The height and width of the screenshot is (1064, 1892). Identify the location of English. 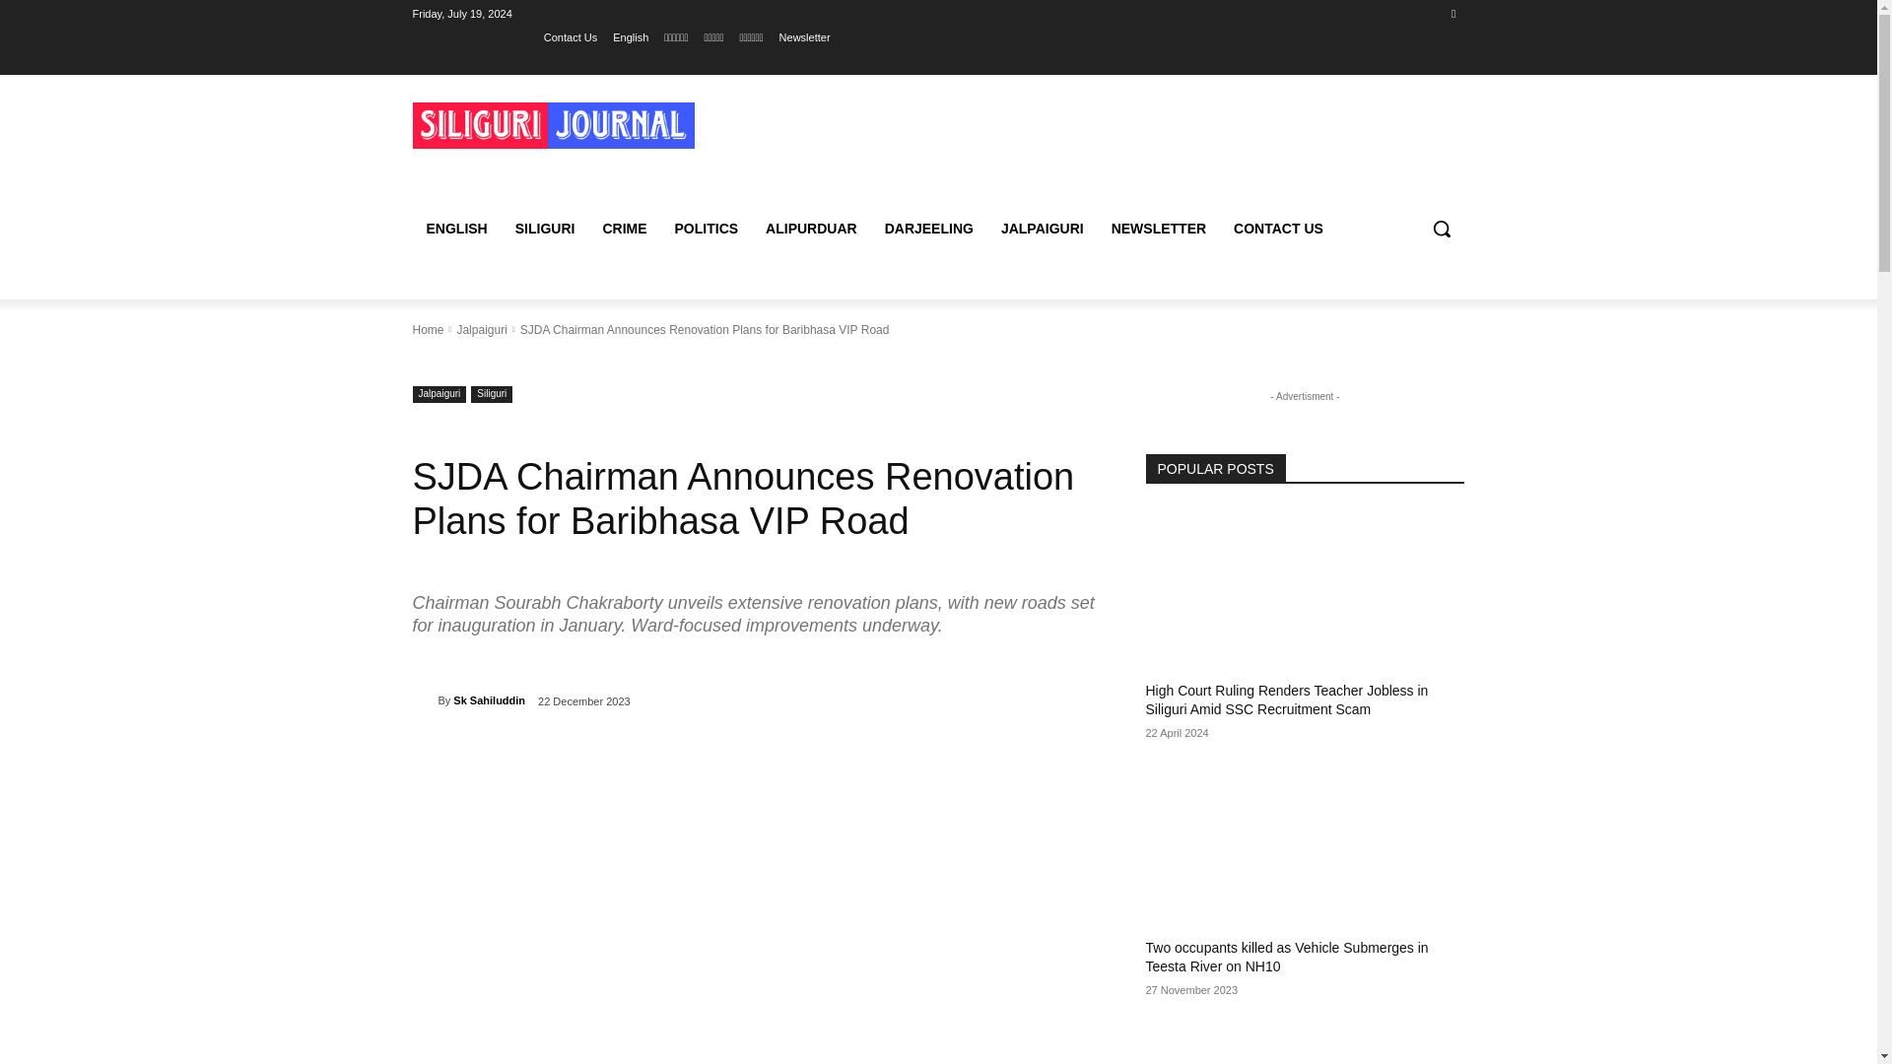
(631, 36).